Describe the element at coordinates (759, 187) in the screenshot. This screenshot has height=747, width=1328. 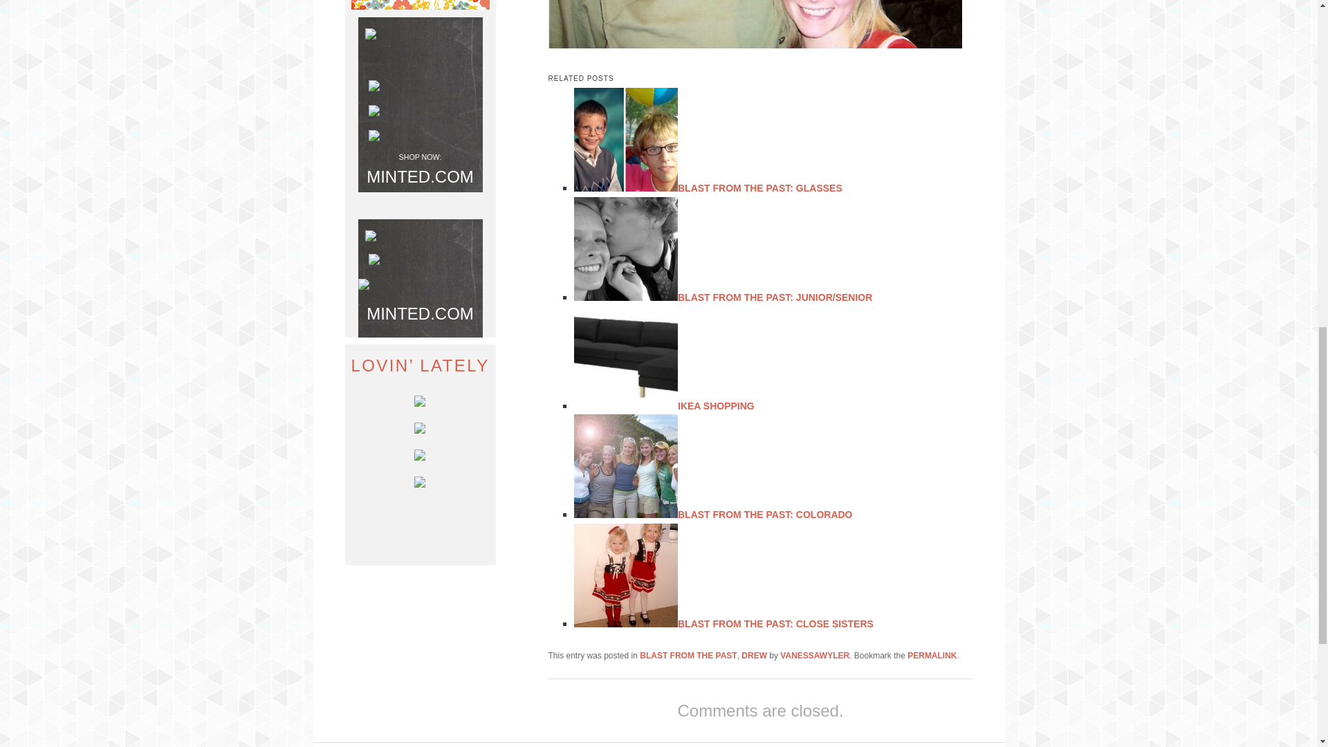
I see `BLAST FROM THE PAST: GLASSES` at that location.